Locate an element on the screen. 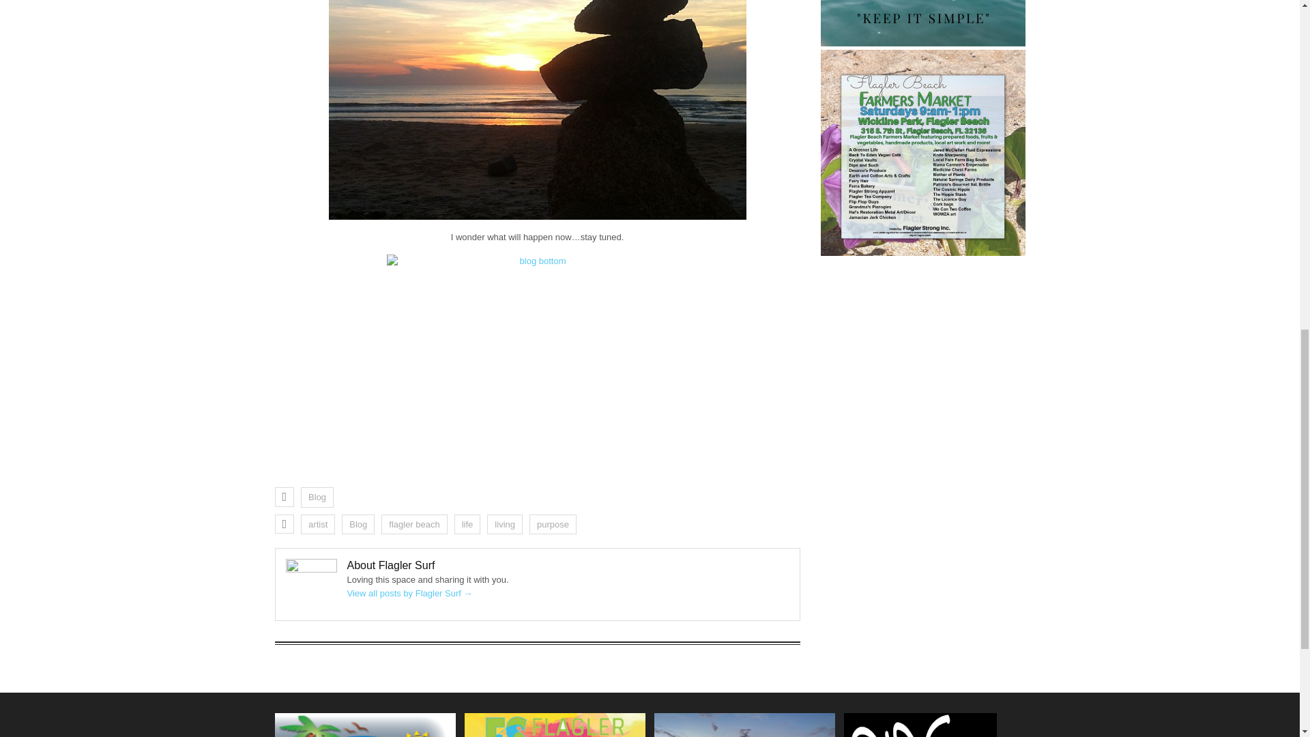  life is located at coordinates (467, 524).